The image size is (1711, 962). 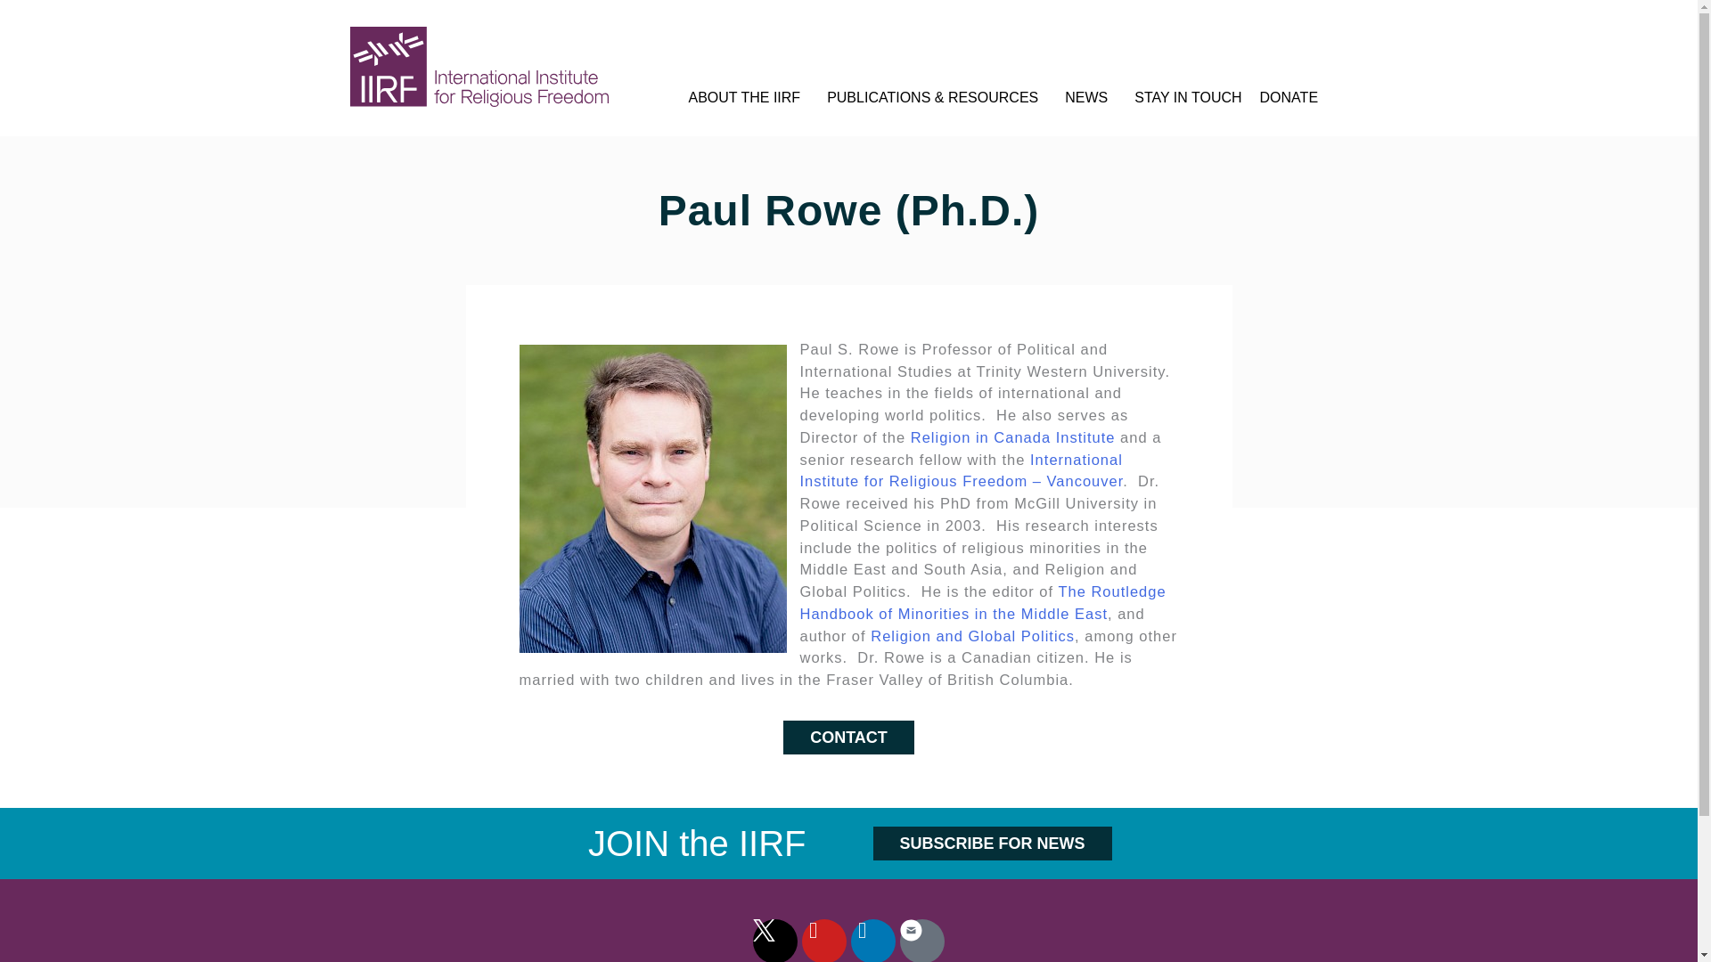 I want to click on The Routledge Handbook of Minorities in the Middle East, so click(x=984, y=602).